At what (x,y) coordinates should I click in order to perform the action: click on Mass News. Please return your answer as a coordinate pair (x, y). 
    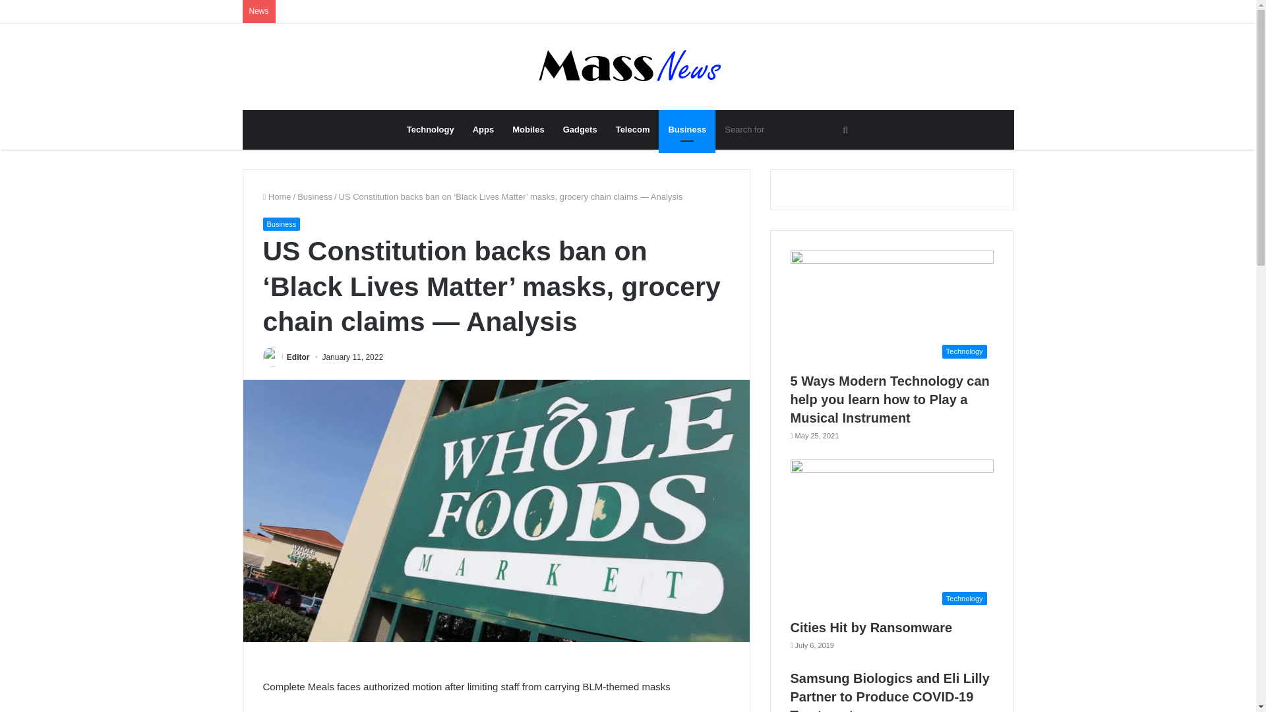
    Looking at the image, I should click on (628, 67).